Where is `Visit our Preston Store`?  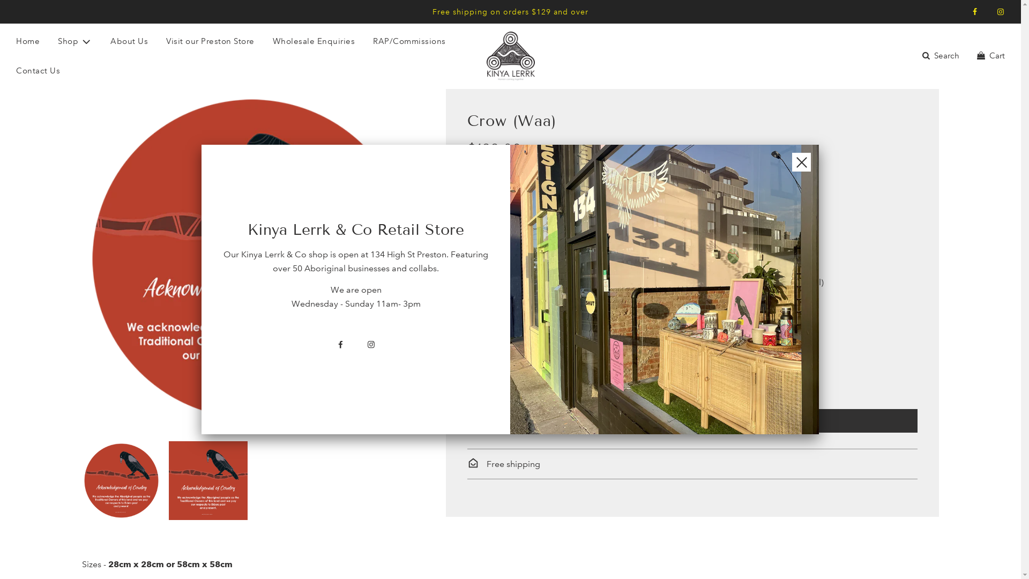
Visit our Preston Store is located at coordinates (210, 41).